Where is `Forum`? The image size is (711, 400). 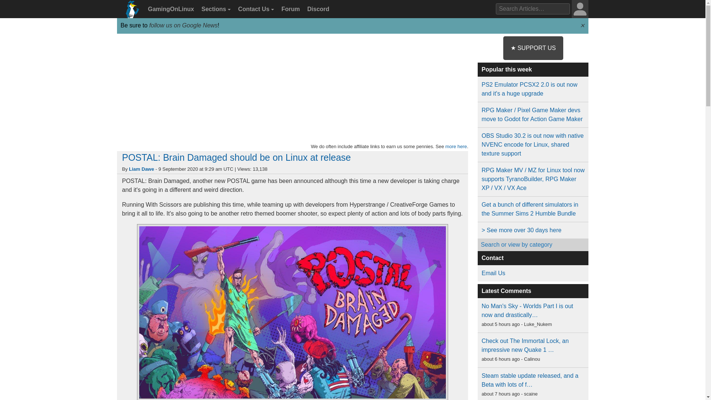
Forum is located at coordinates (290, 9).